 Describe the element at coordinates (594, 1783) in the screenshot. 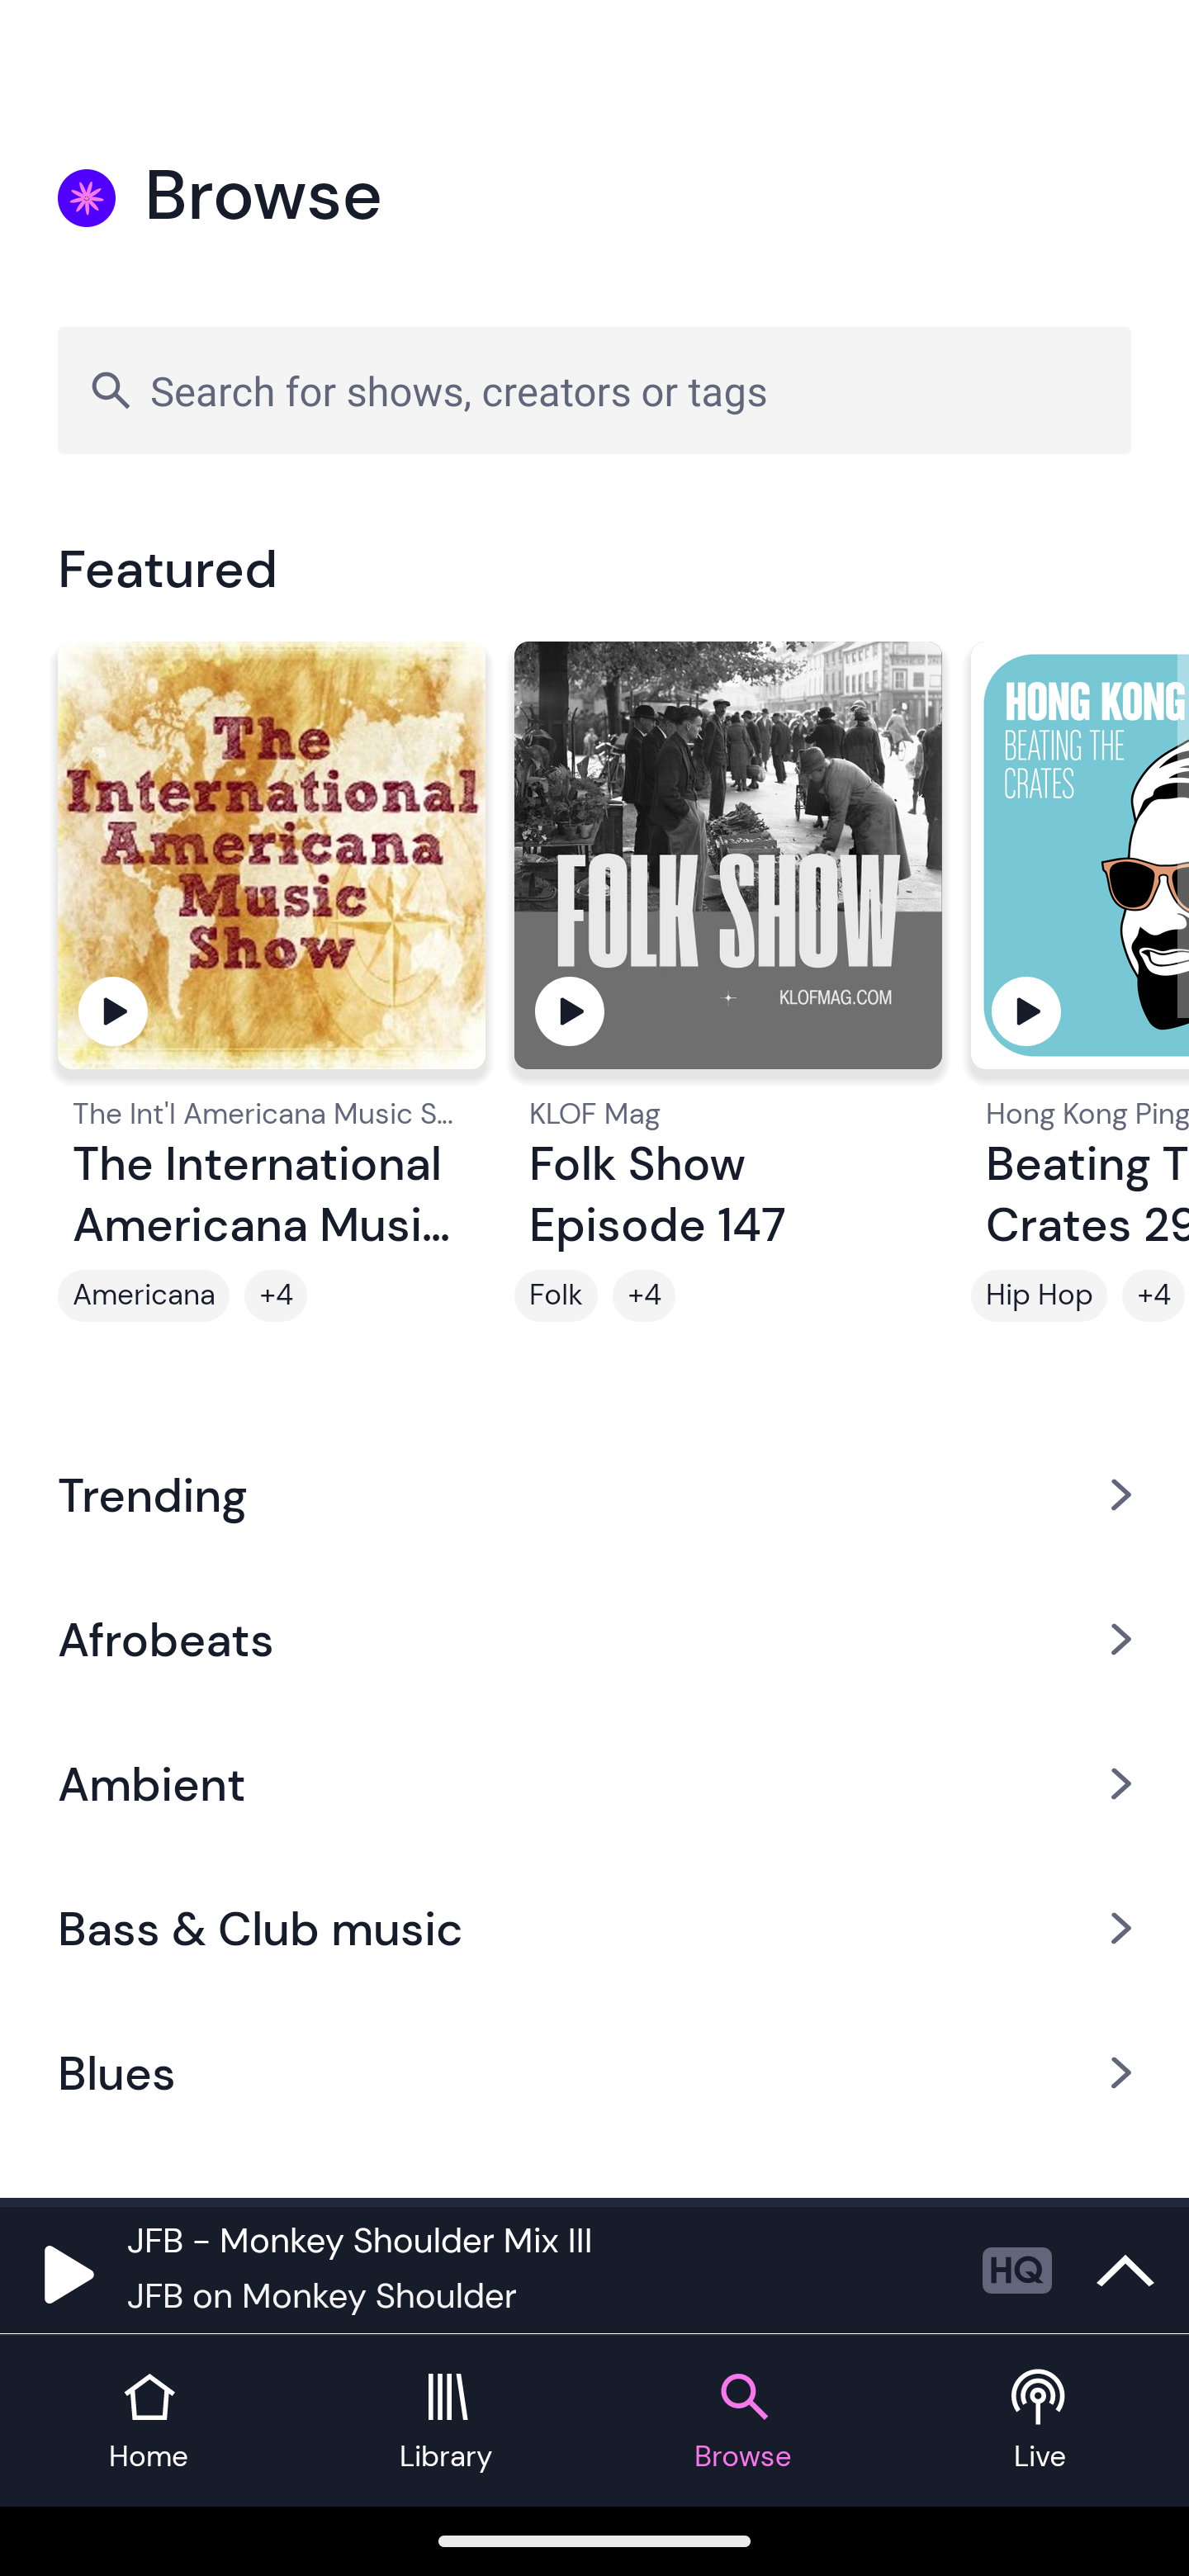

I see `Ambient` at that location.